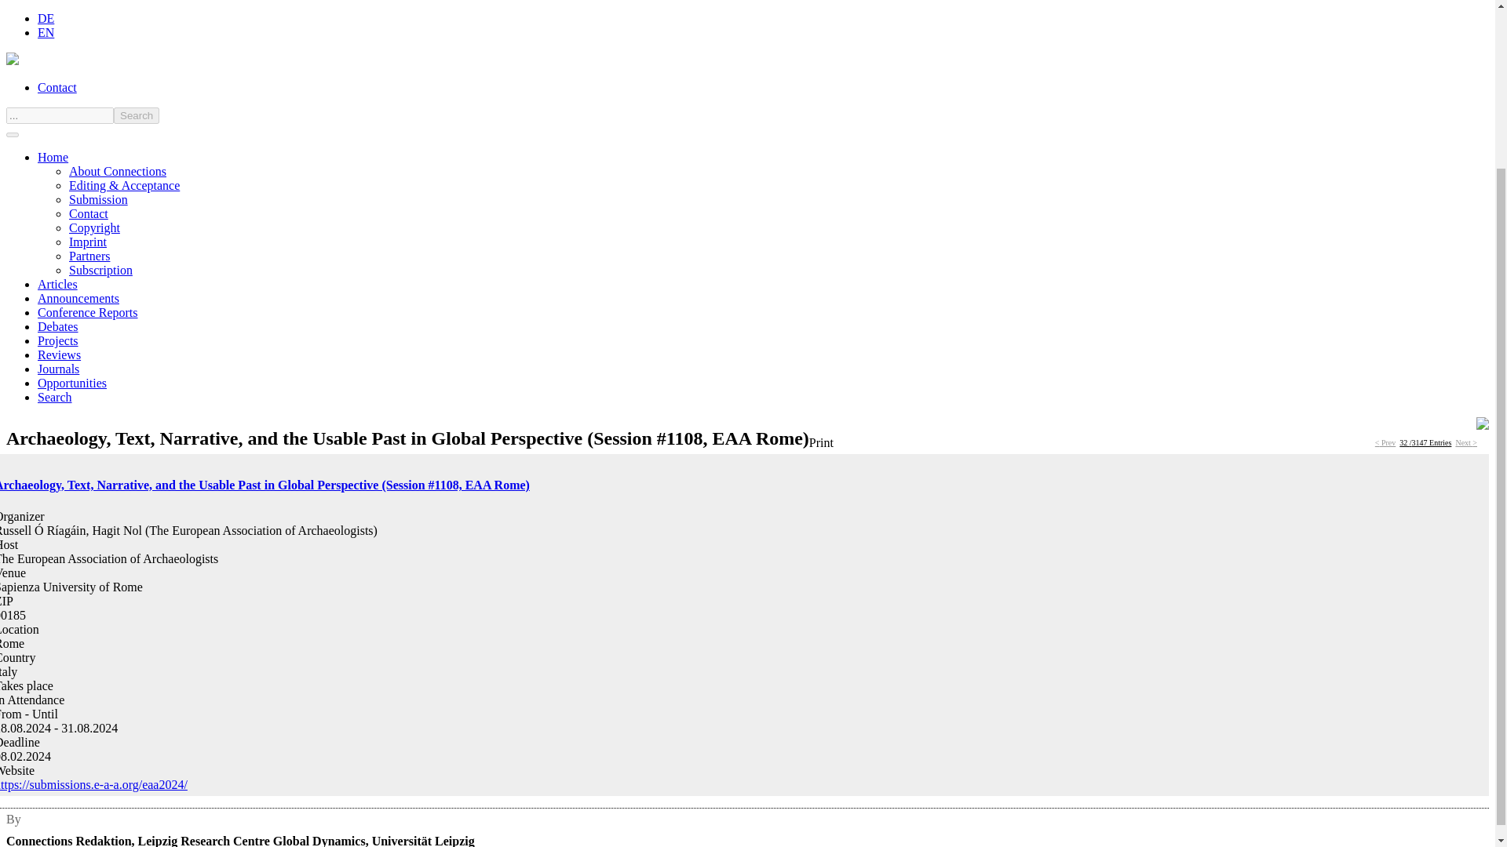 This screenshot has height=847, width=1507. I want to click on Imprint, so click(88, 242).